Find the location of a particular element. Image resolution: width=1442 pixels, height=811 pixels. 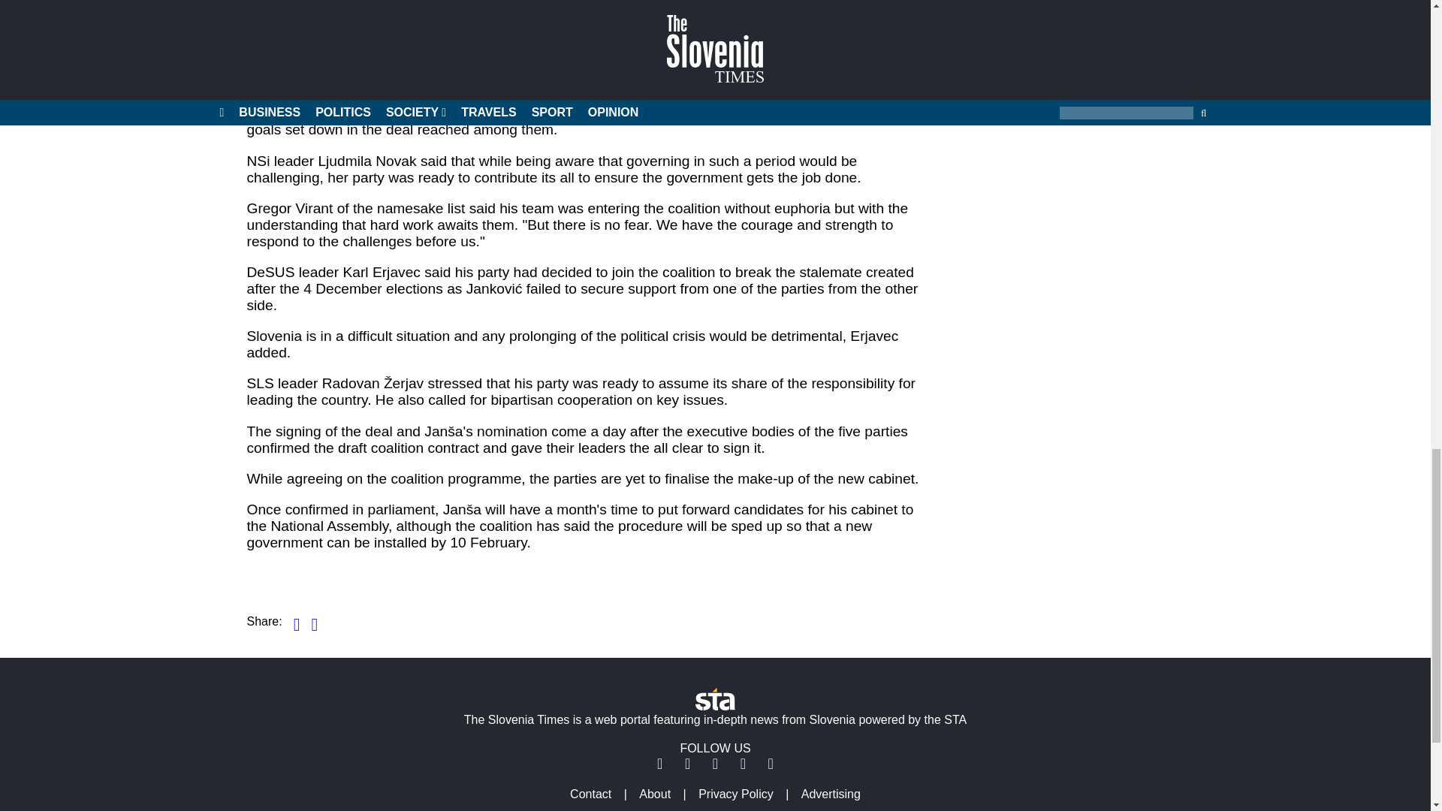

Advertising is located at coordinates (831, 793).